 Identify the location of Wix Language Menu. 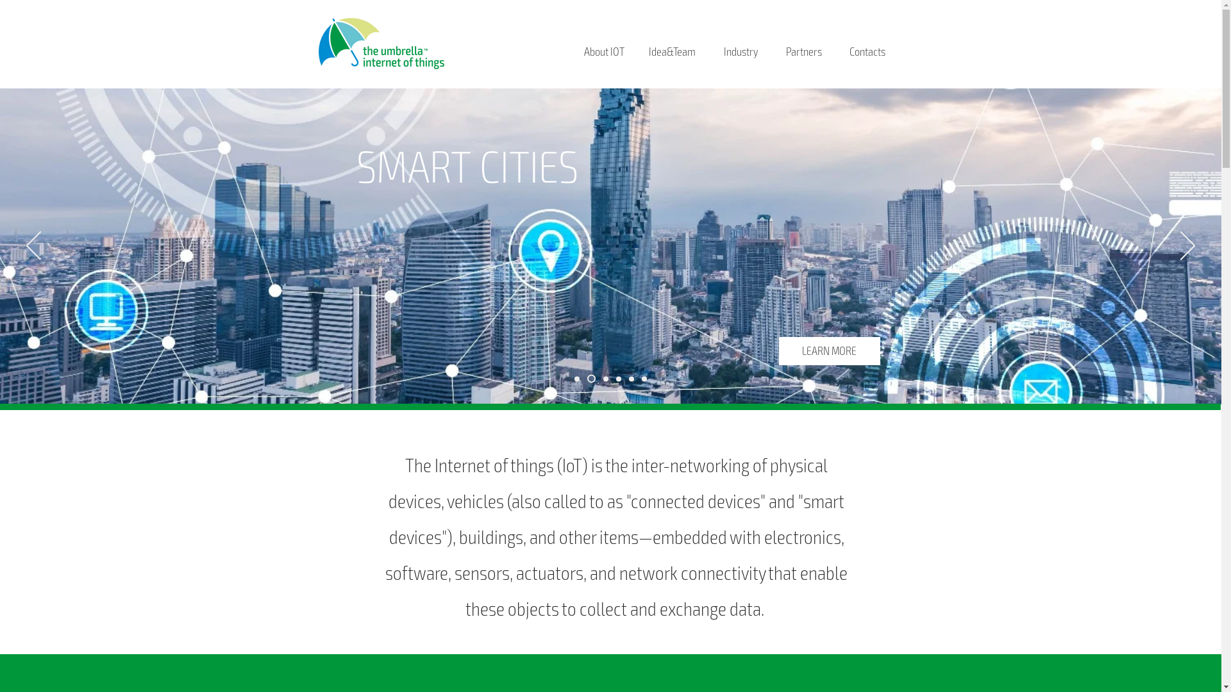
(865, 20).